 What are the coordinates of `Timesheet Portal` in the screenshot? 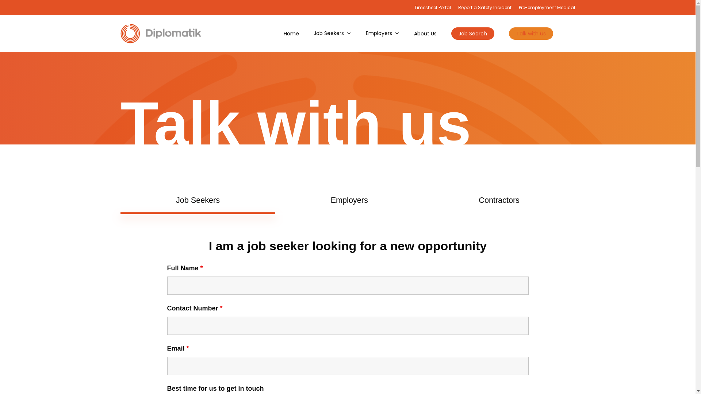 It's located at (433, 8).